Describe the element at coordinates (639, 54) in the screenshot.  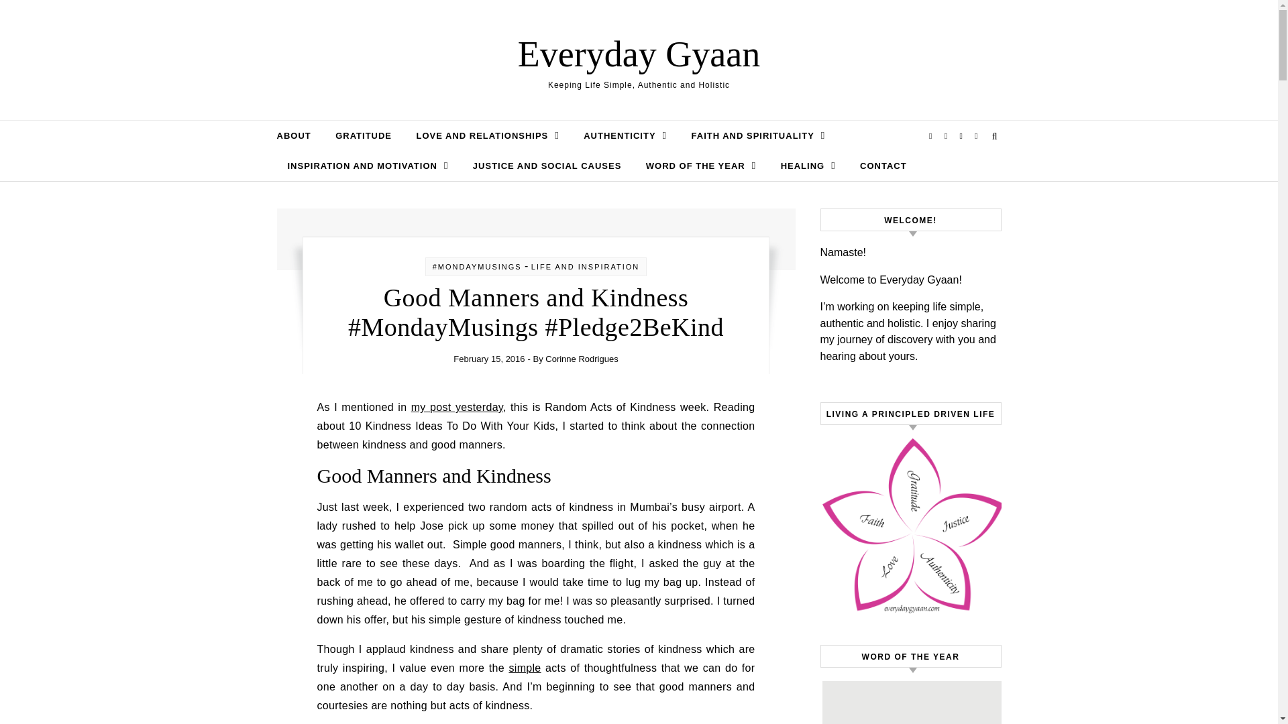
I see `Everyday Gyaan` at that location.